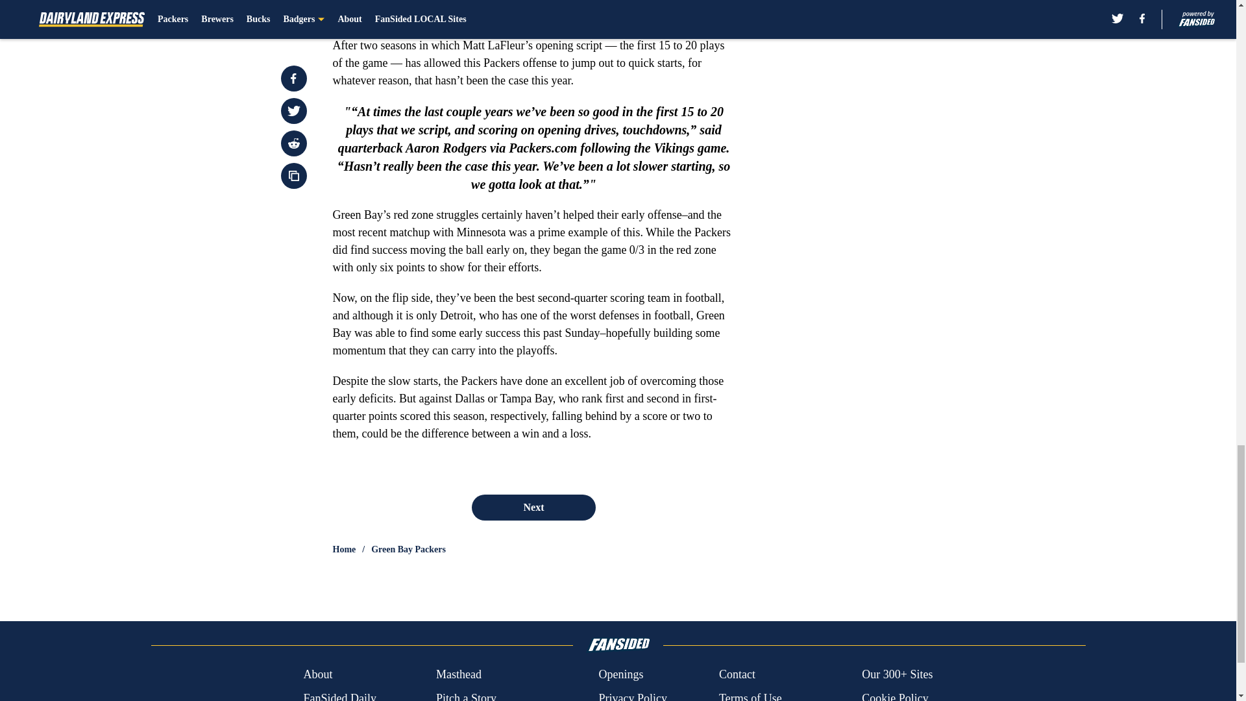 The width and height of the screenshot is (1246, 701). I want to click on Home, so click(344, 550).